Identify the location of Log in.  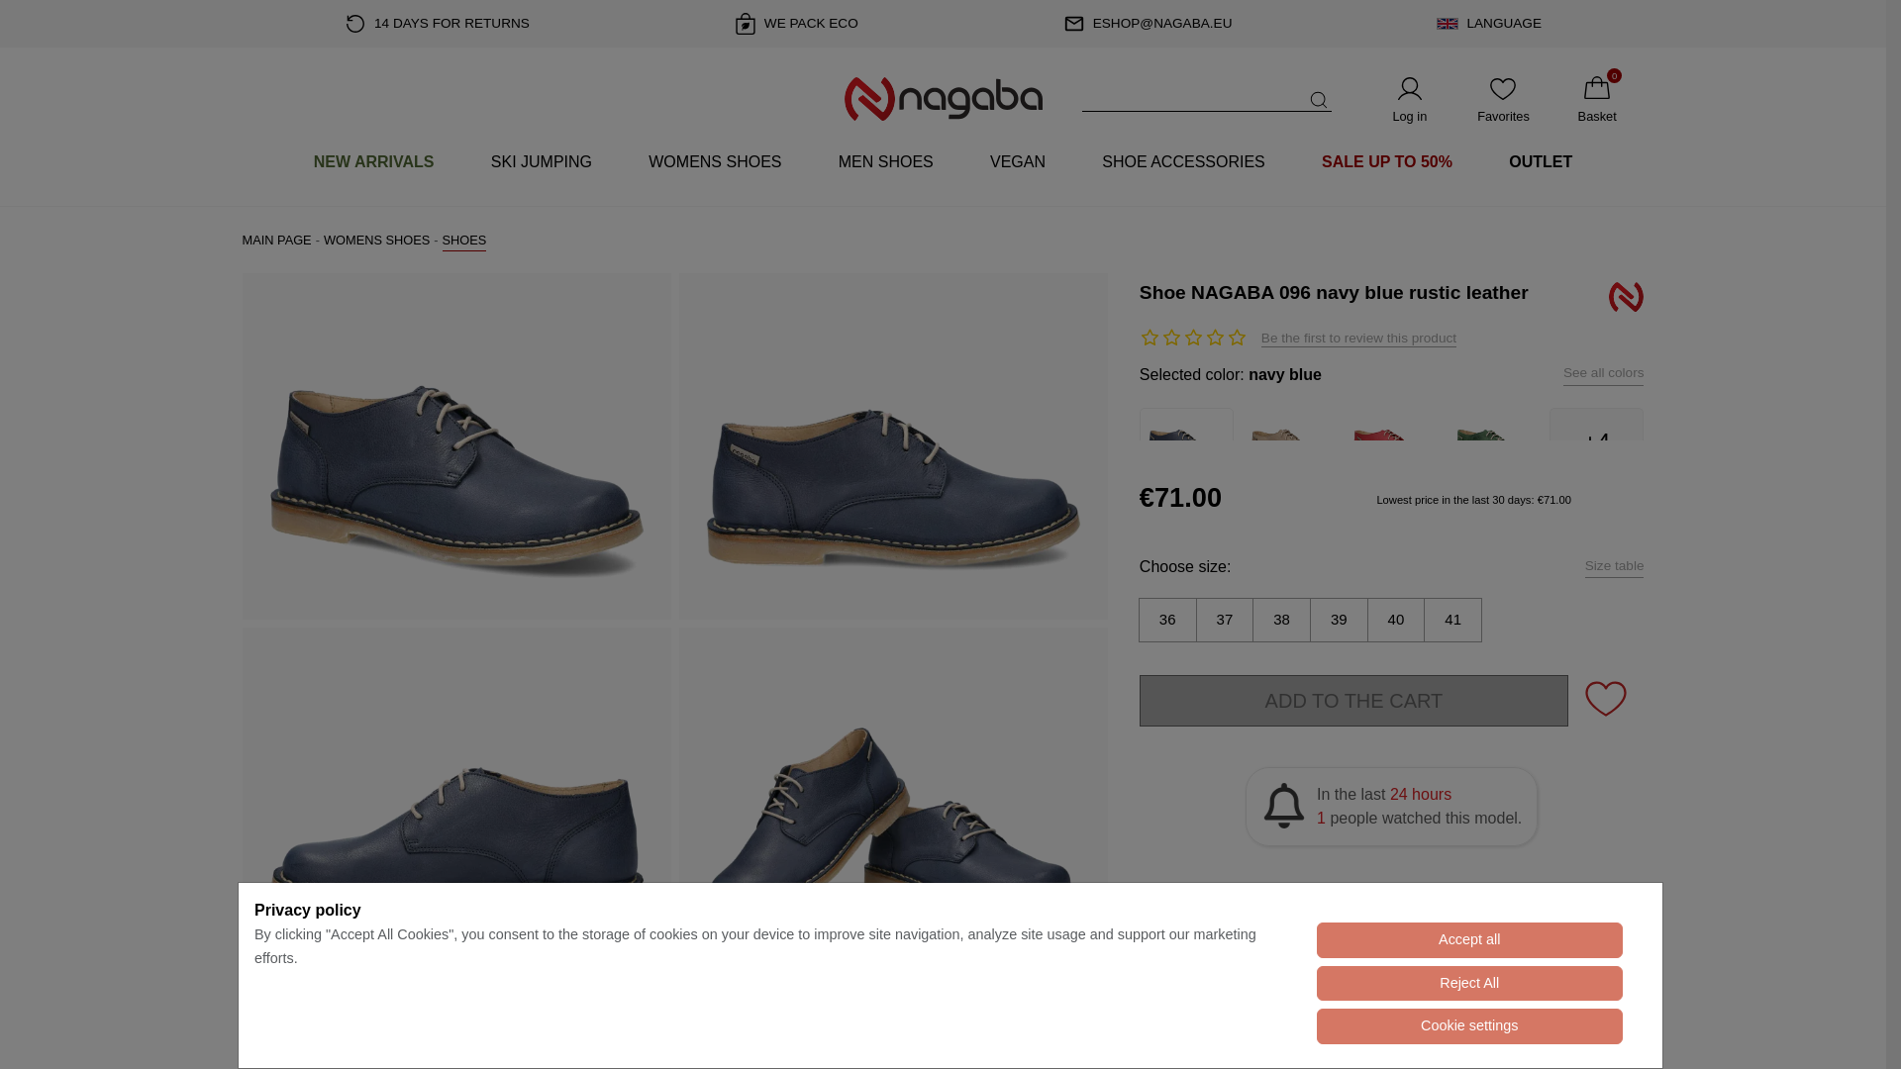
(1409, 99).